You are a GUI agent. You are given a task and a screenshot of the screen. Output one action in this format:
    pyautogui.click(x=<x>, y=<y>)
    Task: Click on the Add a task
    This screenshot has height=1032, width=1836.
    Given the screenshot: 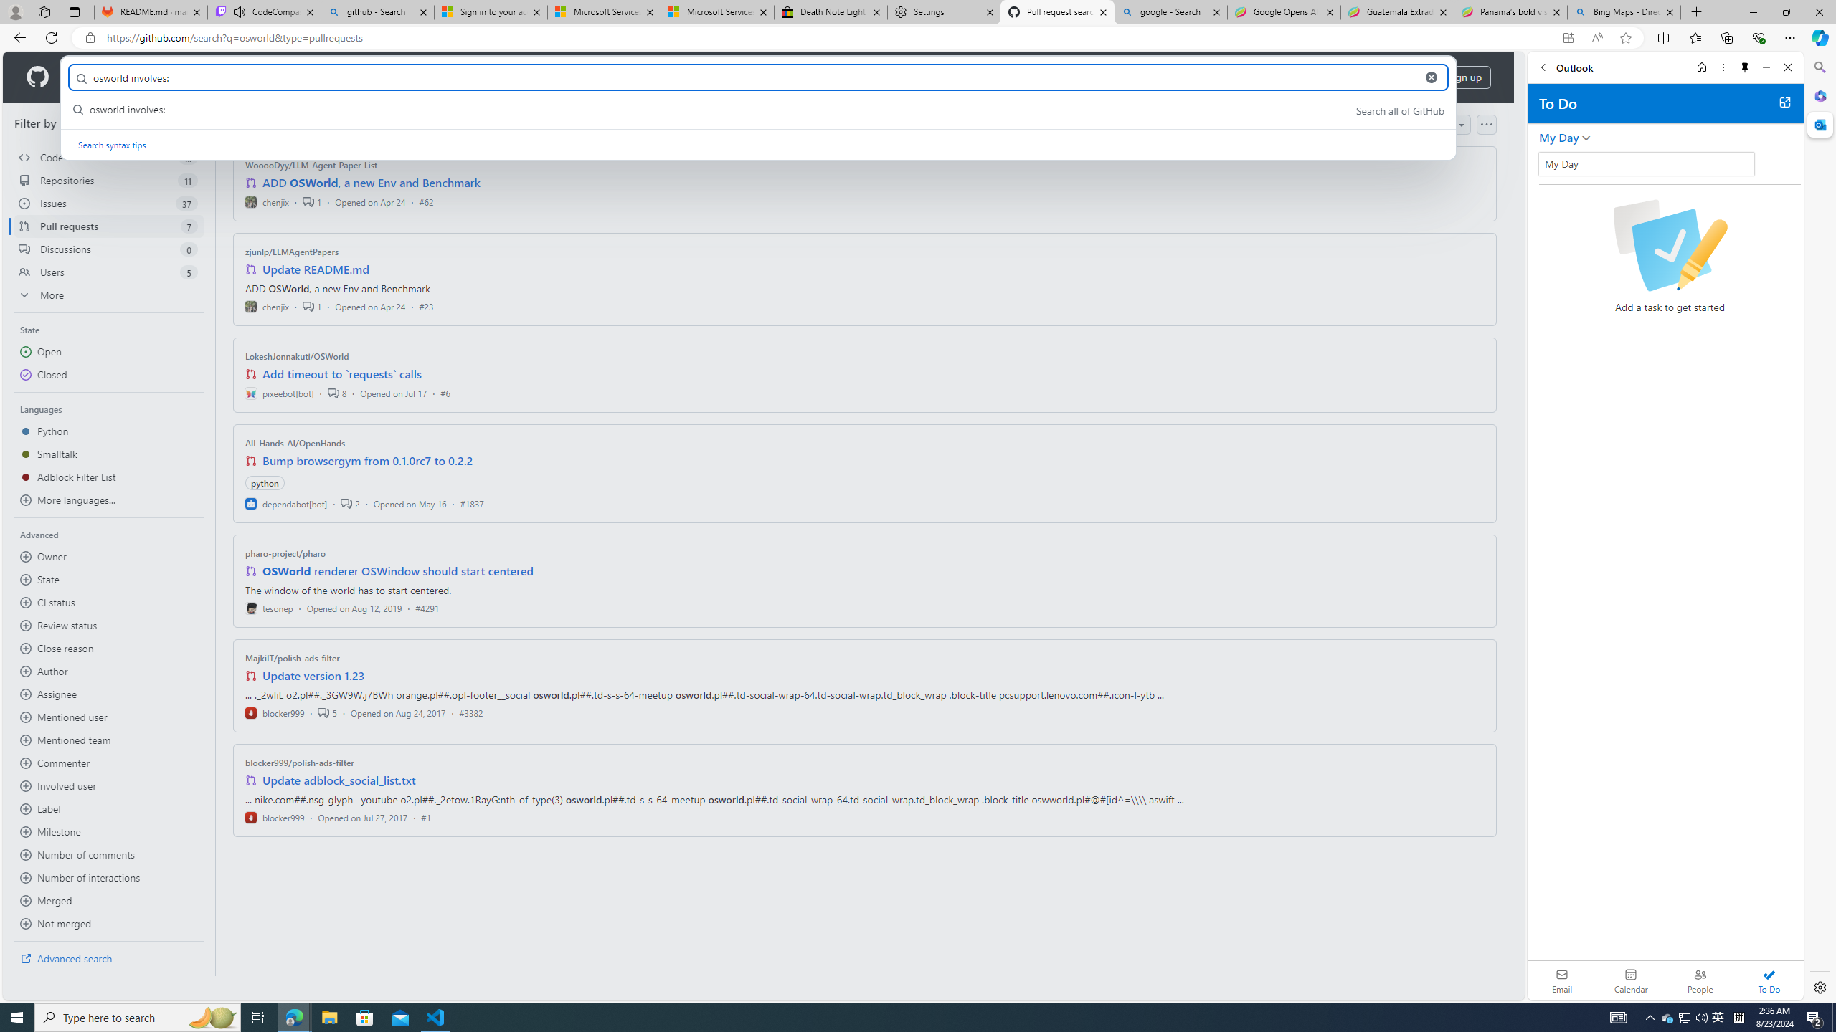 What is the action you would take?
    pyautogui.click(x=1683, y=168)
    